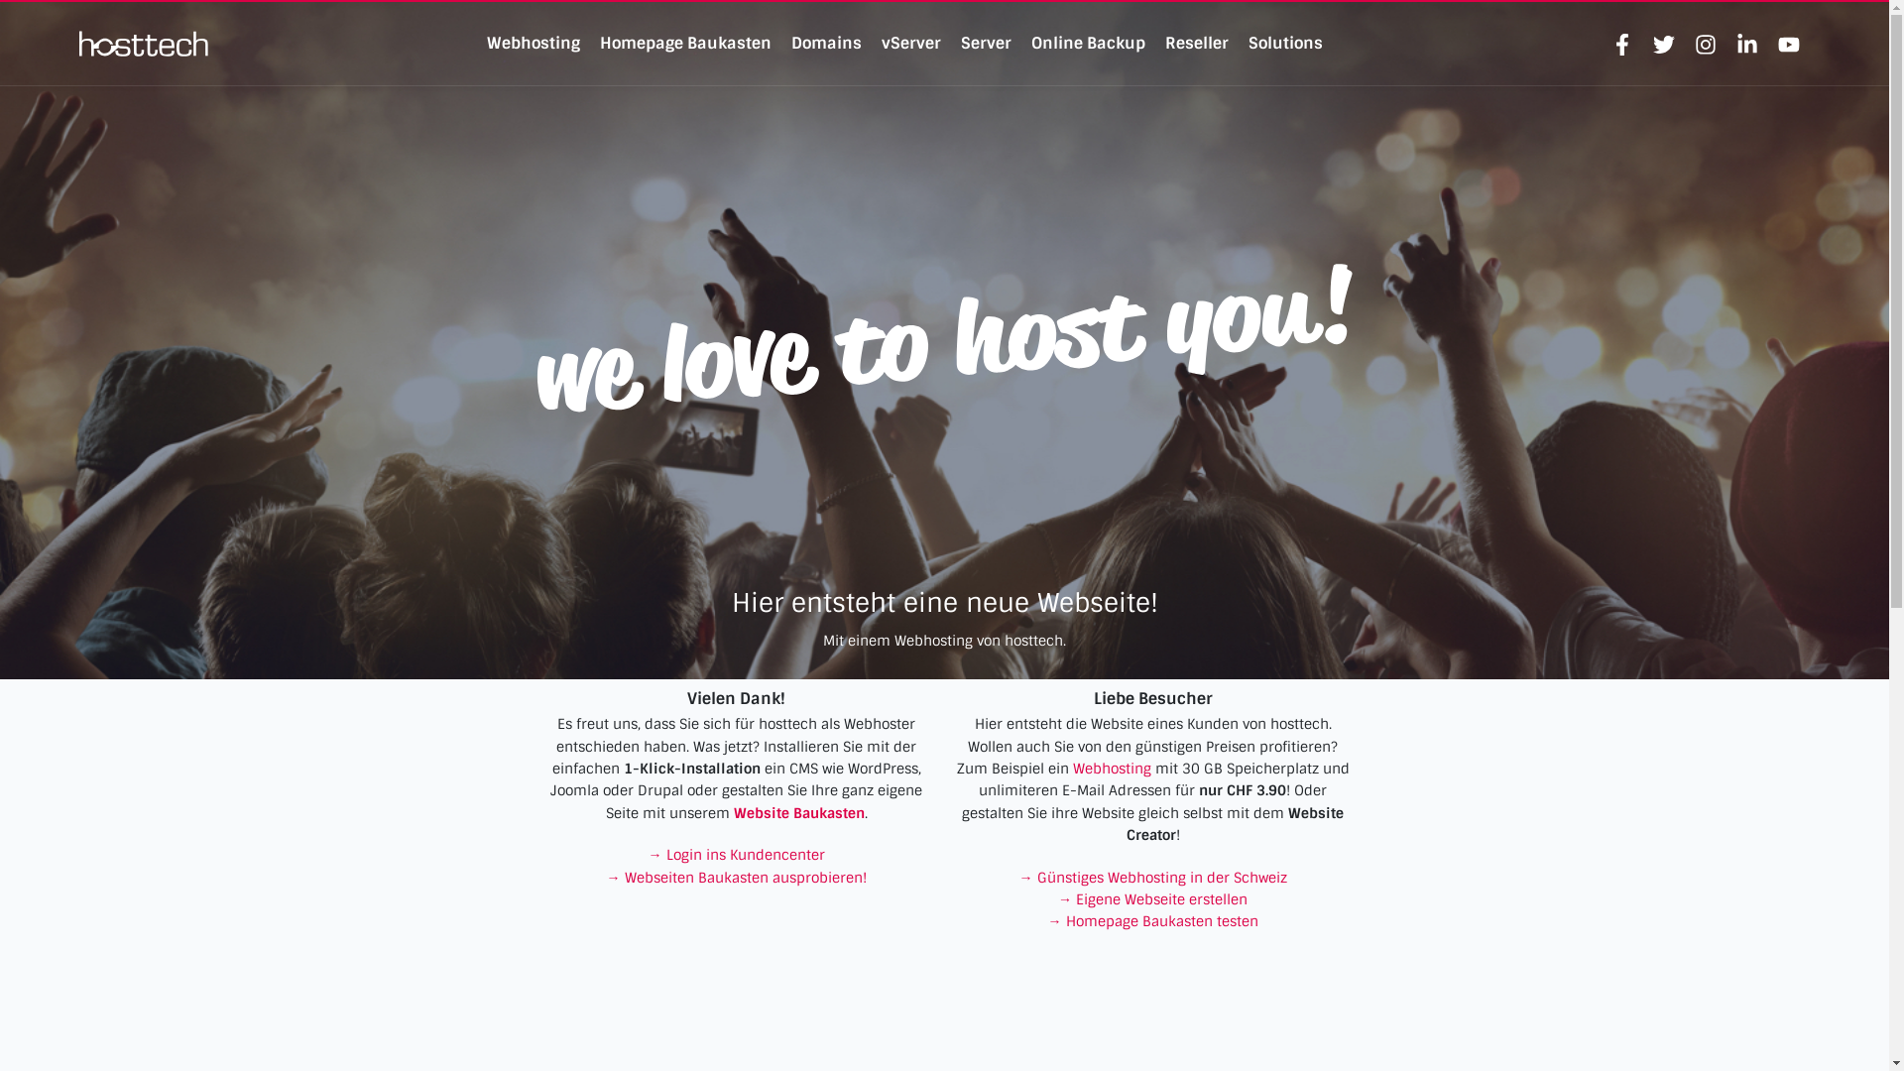 The image size is (1904, 1071). I want to click on Website Baukasten, so click(799, 813).